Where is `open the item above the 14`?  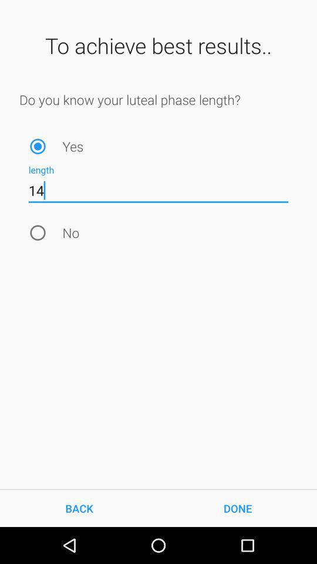
open the item above the 14 is located at coordinates (38, 146).